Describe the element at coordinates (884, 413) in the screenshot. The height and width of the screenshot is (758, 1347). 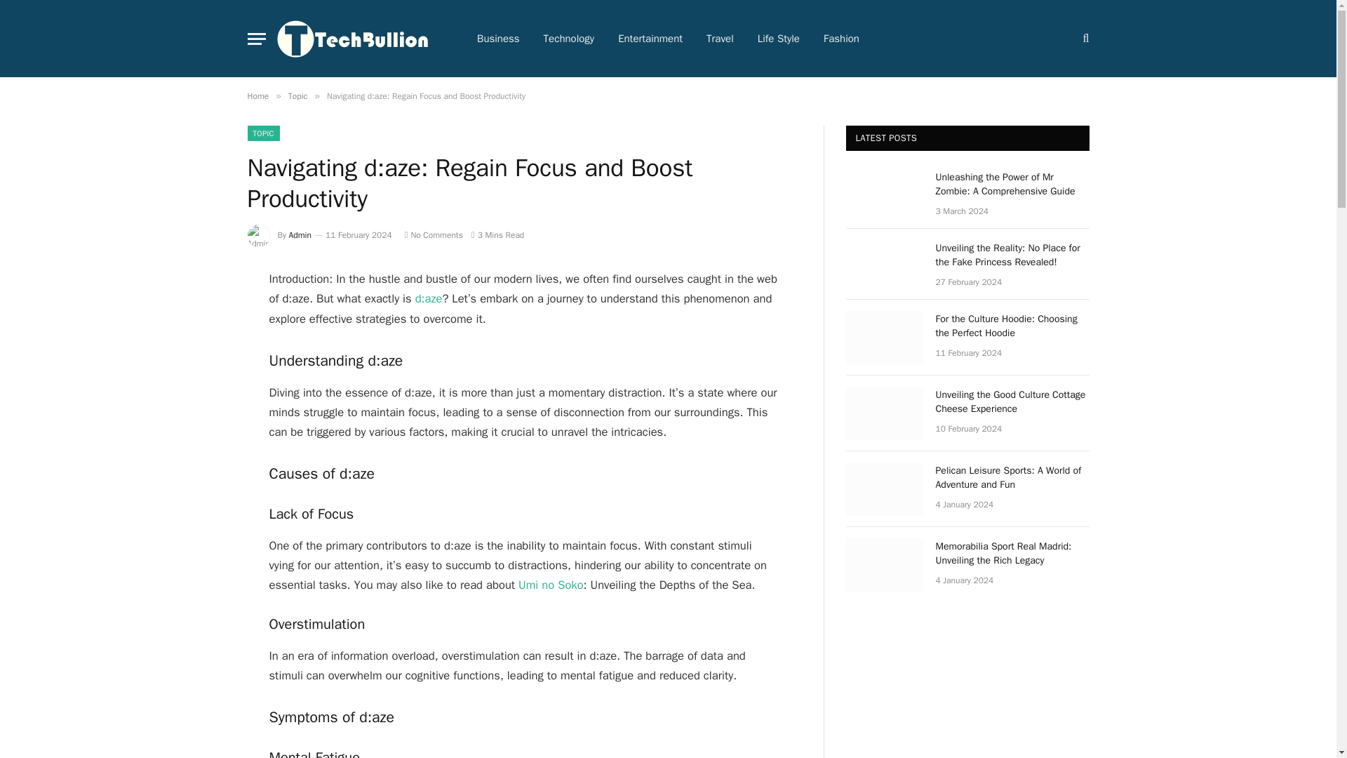
I see `Unveiling the Good Culture Cottage Cheese Experience` at that location.